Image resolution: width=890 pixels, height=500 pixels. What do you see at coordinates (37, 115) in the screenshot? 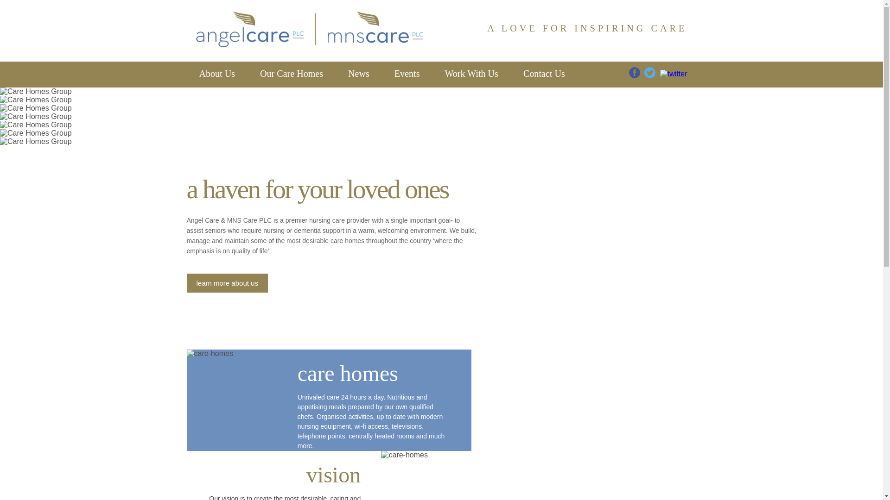
I see `Cherrytrees` at bounding box center [37, 115].